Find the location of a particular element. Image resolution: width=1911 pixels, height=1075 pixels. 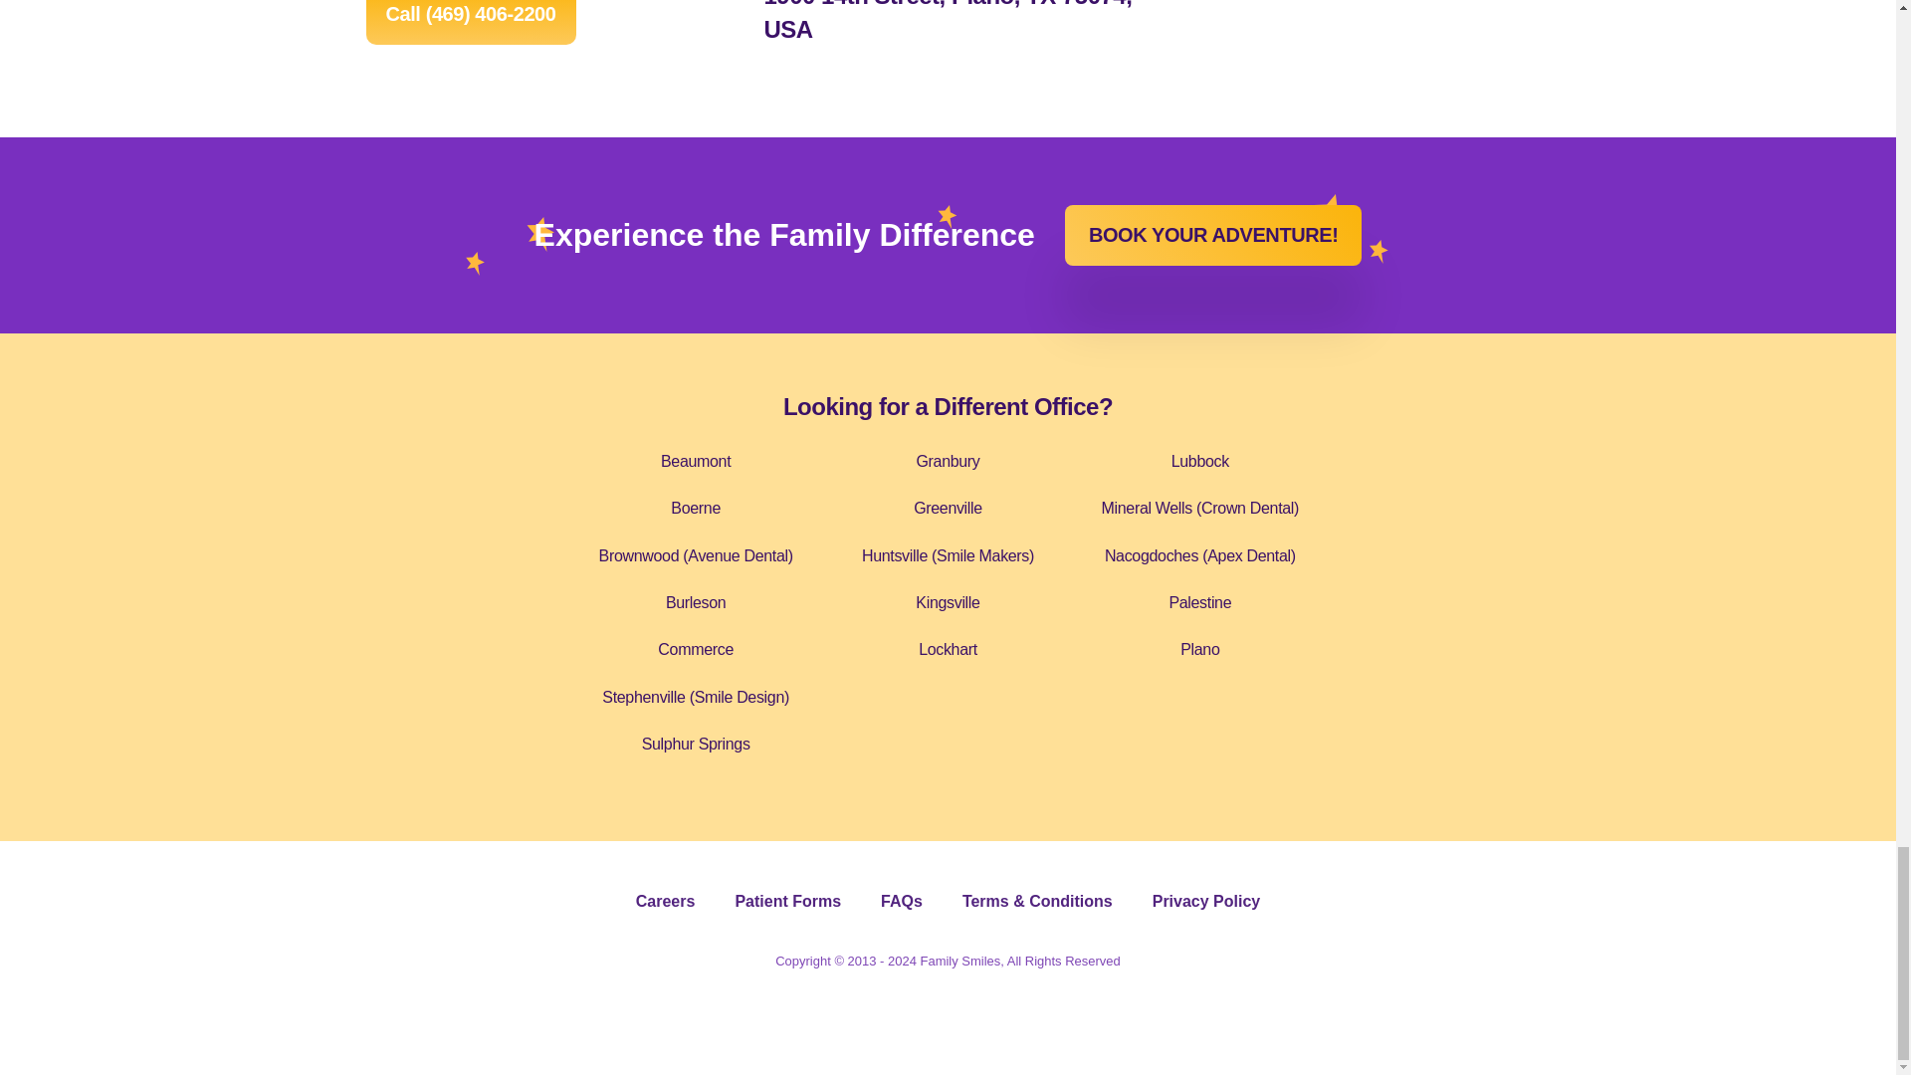

Careers is located at coordinates (665, 901).